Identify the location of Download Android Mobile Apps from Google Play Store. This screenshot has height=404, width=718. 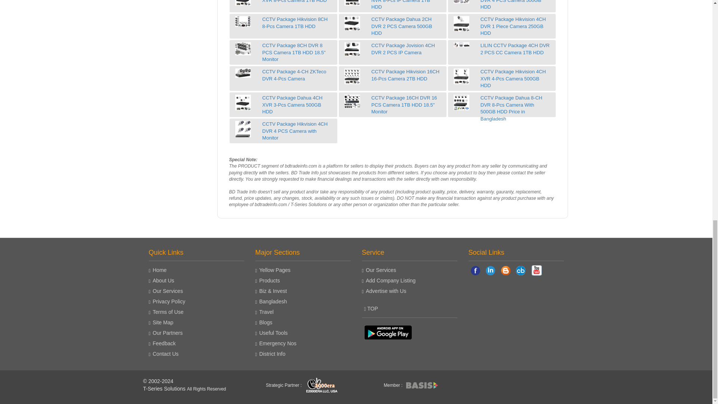
(387, 331).